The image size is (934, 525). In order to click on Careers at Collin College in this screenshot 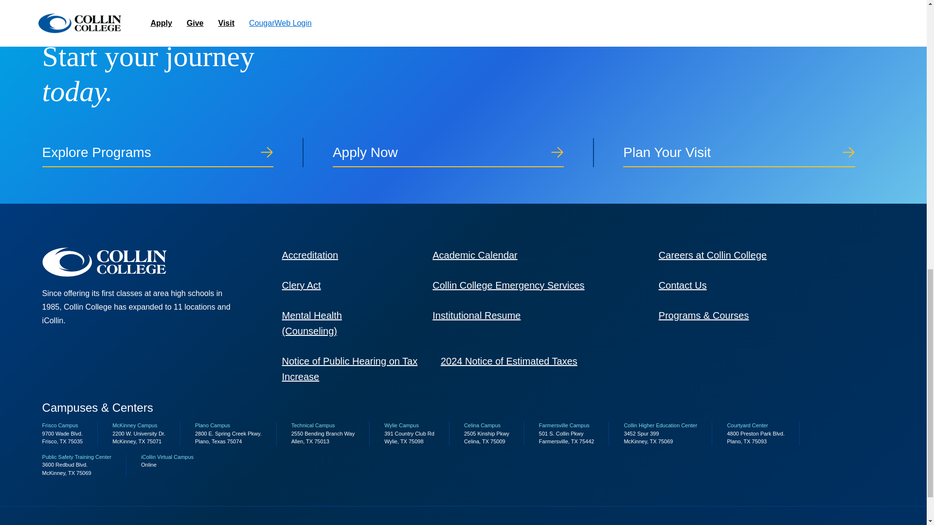, I will do `click(712, 255)`.